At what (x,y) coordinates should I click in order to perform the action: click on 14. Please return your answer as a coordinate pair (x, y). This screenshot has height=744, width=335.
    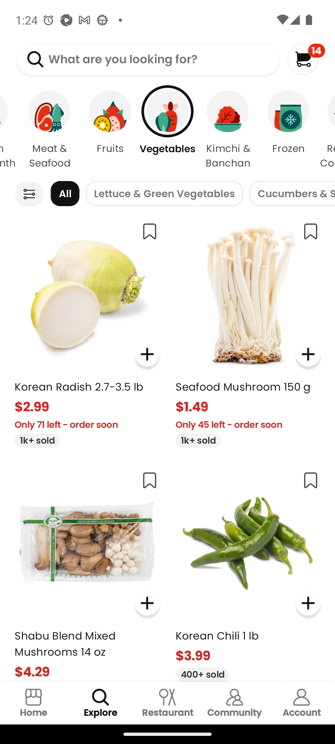
    Looking at the image, I should click on (306, 59).